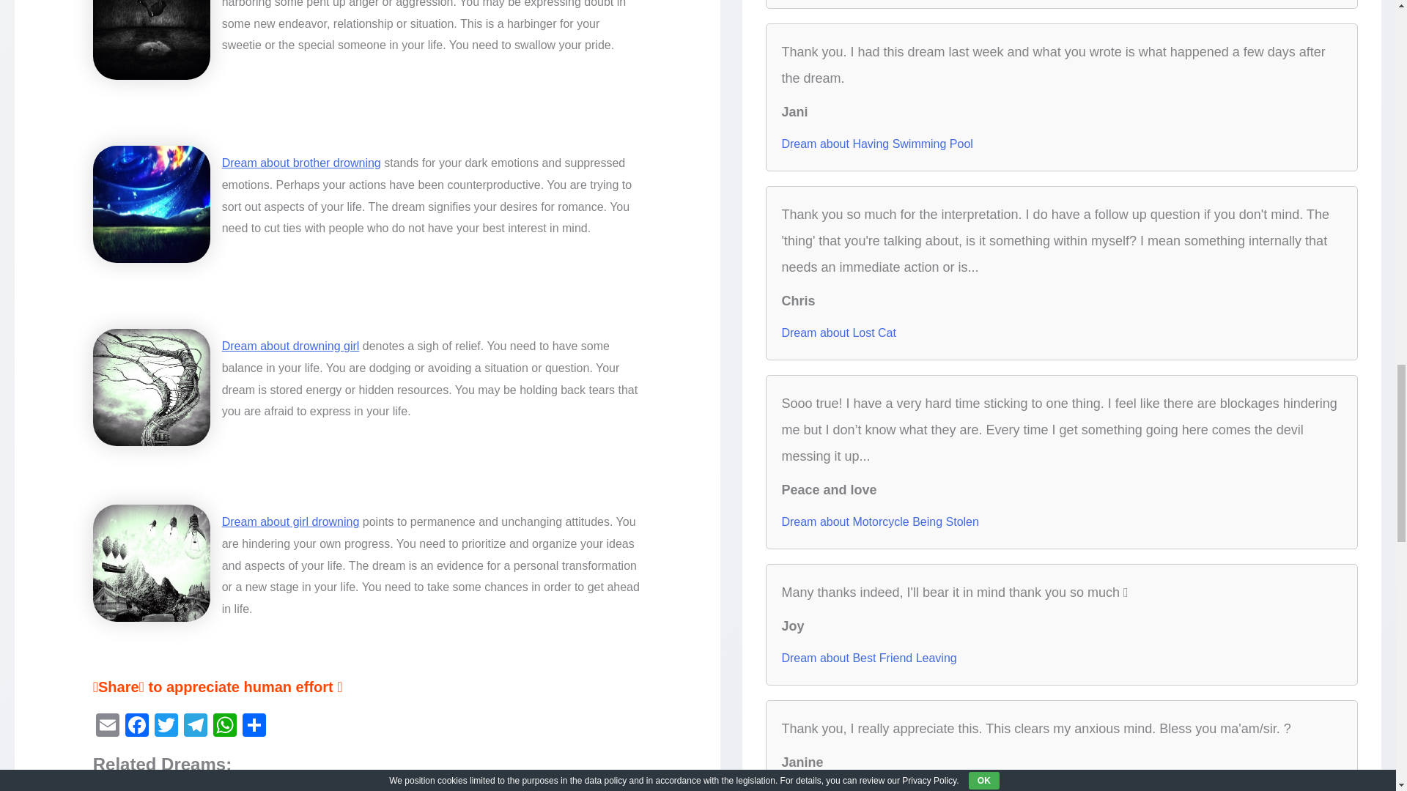 This screenshot has width=1407, height=791. What do you see at coordinates (868, 658) in the screenshot?
I see `Dream about Best Friend Leaving` at bounding box center [868, 658].